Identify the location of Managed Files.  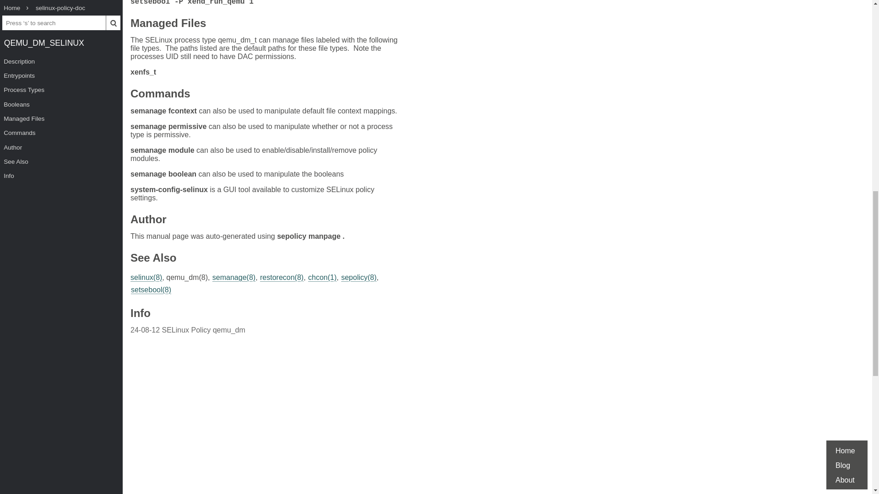
(168, 24).